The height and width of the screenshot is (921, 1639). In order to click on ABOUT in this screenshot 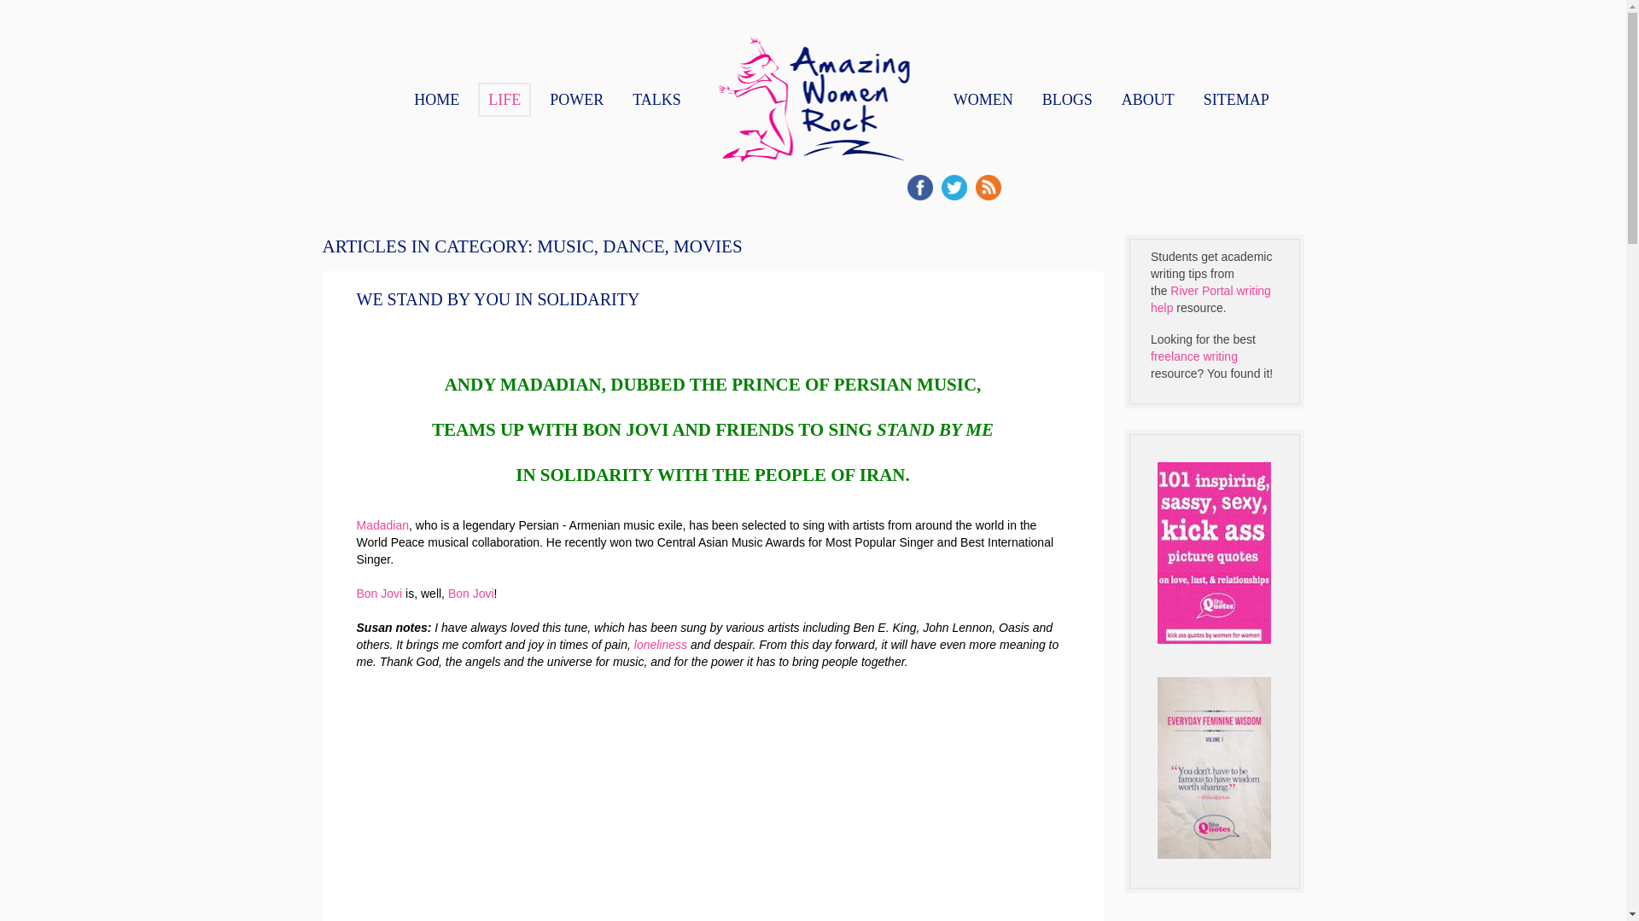, I will do `click(1147, 100)`.